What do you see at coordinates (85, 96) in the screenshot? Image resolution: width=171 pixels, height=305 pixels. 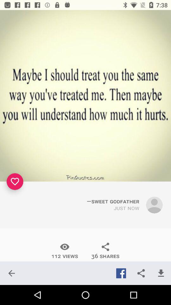 I see `this image was quotes` at bounding box center [85, 96].